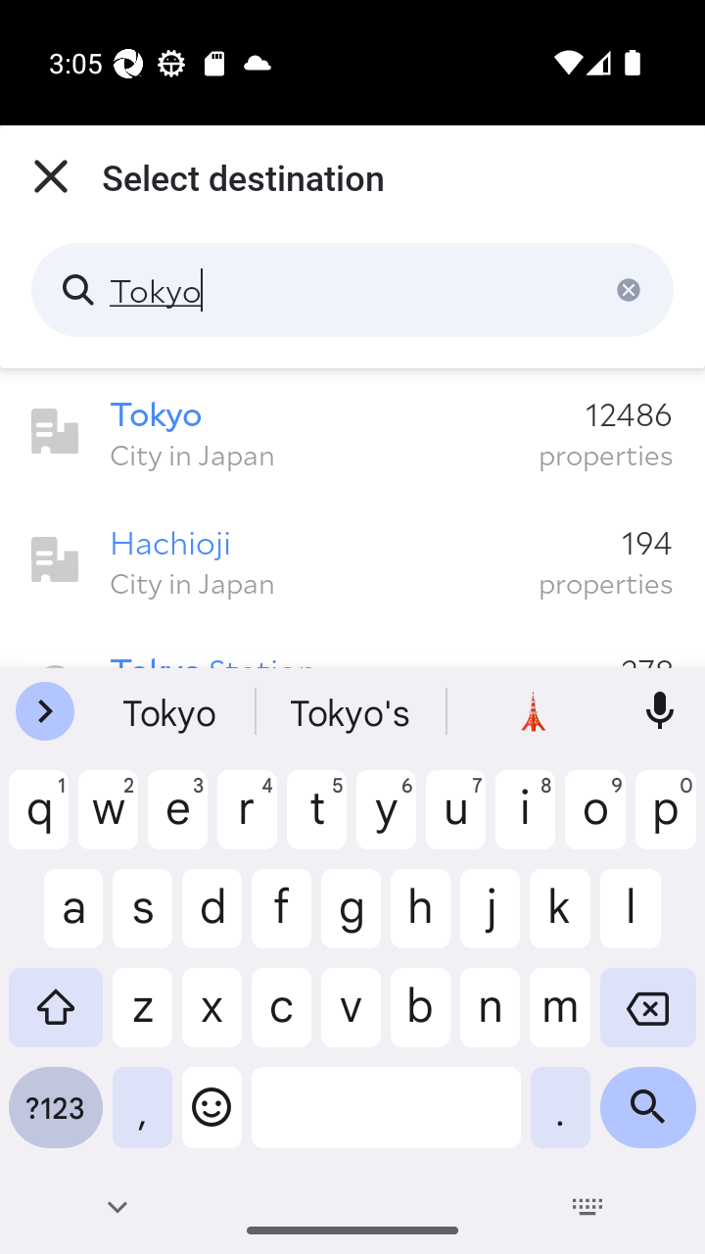  Describe the element at coordinates (352, 560) in the screenshot. I see `Hachioji 194 City in Japan properties` at that location.